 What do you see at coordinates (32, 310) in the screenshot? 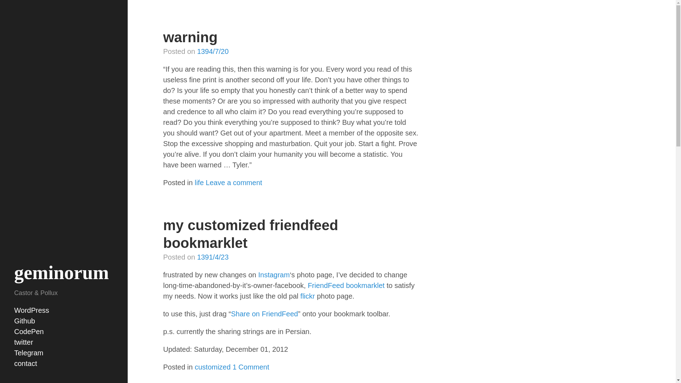
I see `WordPress` at bounding box center [32, 310].